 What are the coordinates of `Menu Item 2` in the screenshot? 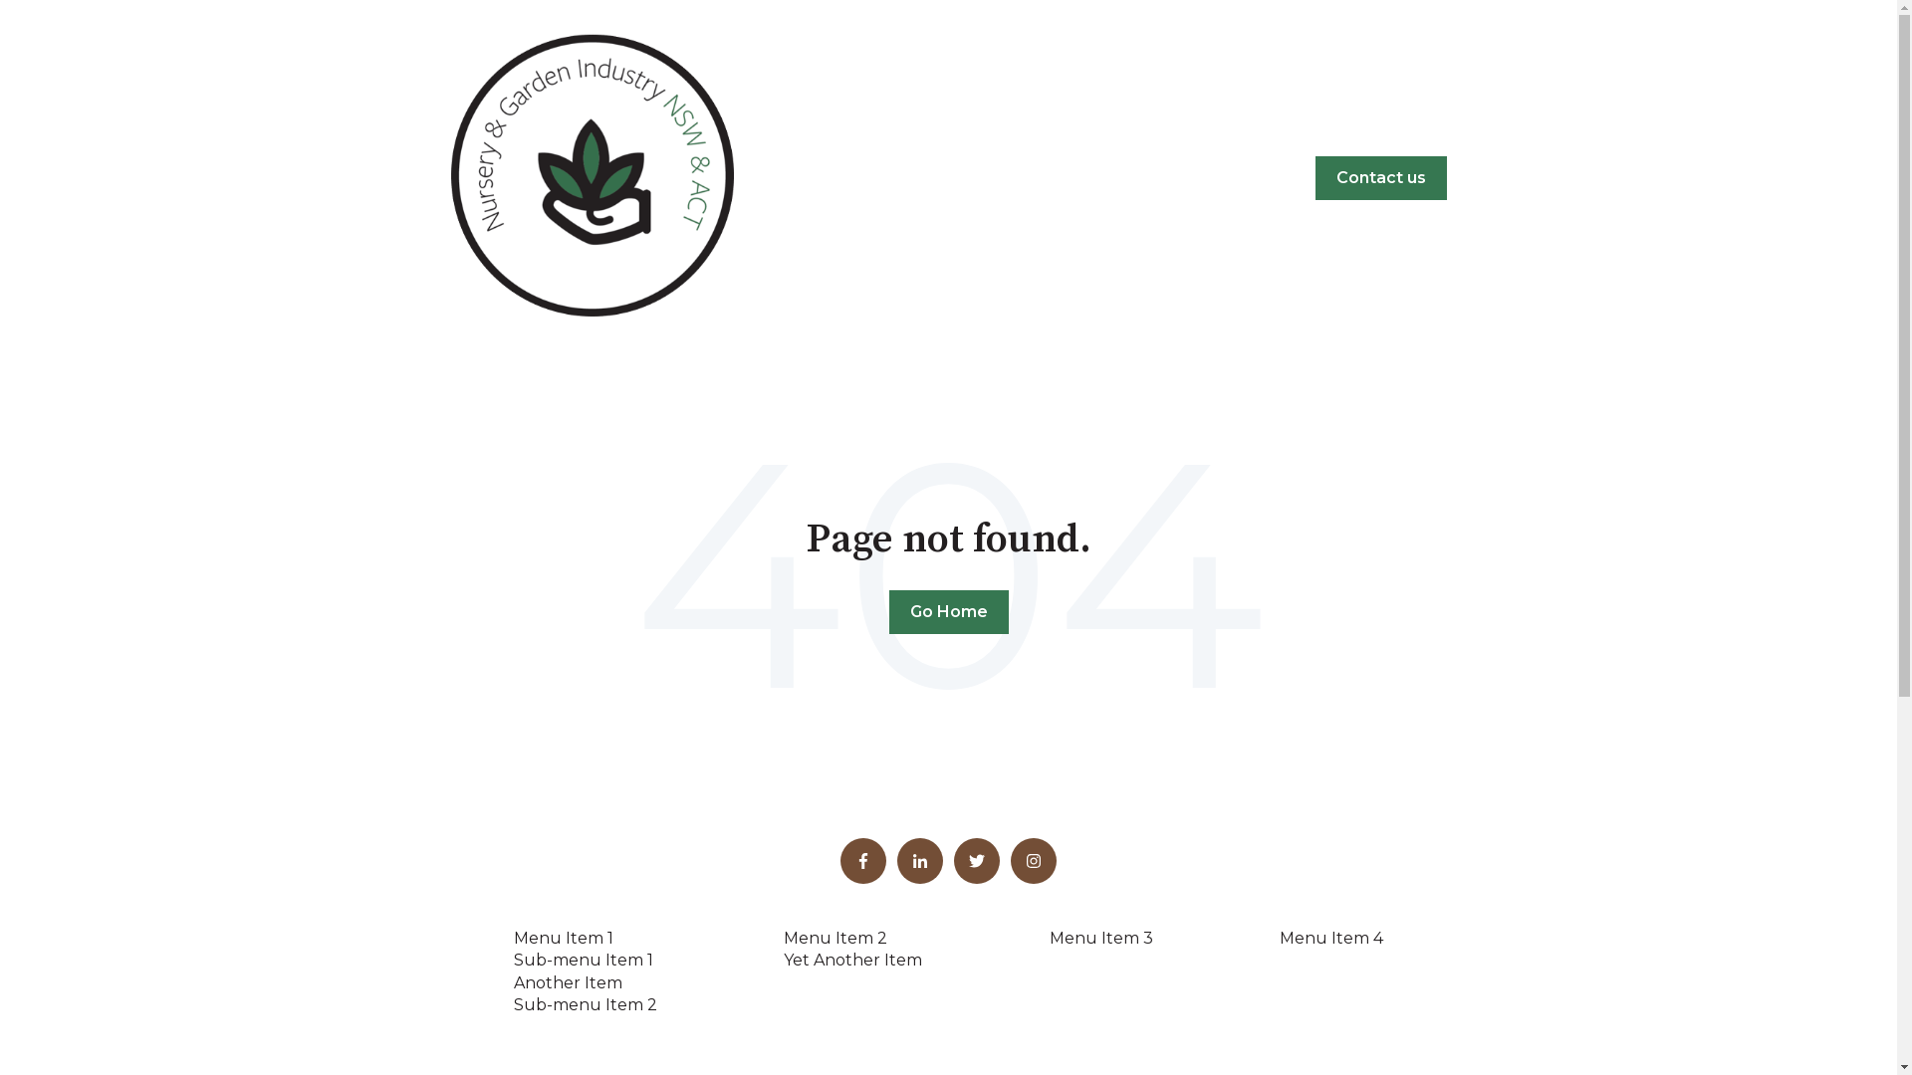 It's located at (836, 938).